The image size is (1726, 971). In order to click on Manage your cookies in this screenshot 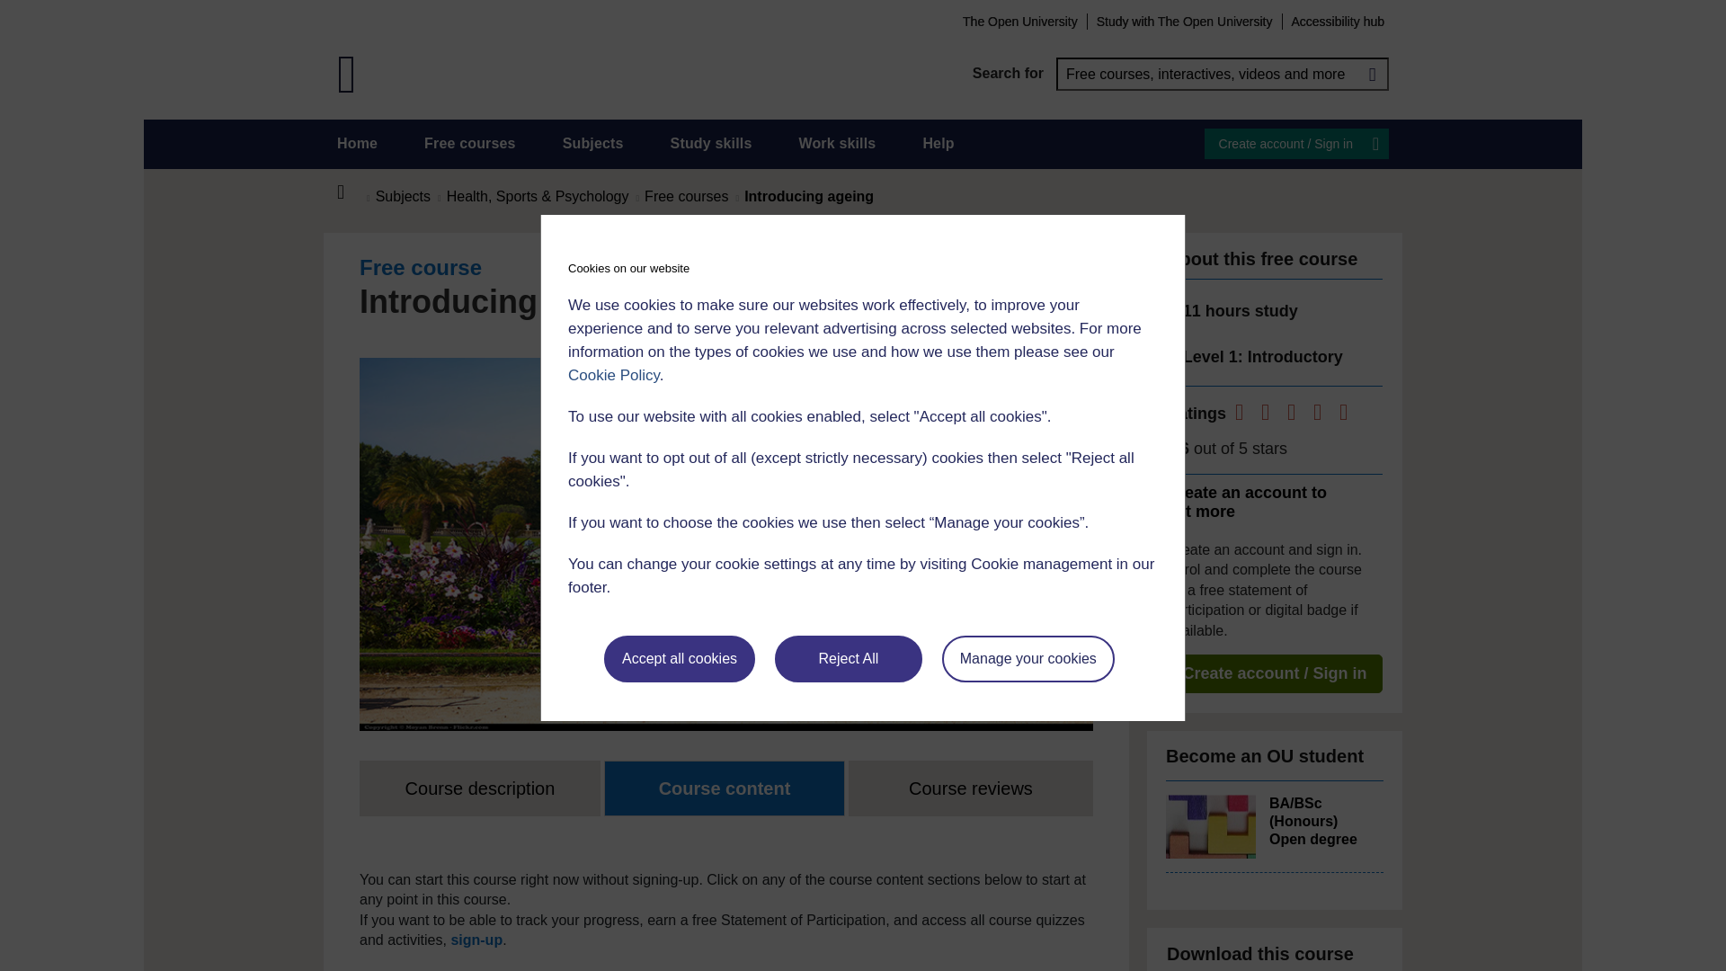, I will do `click(1028, 659)`.